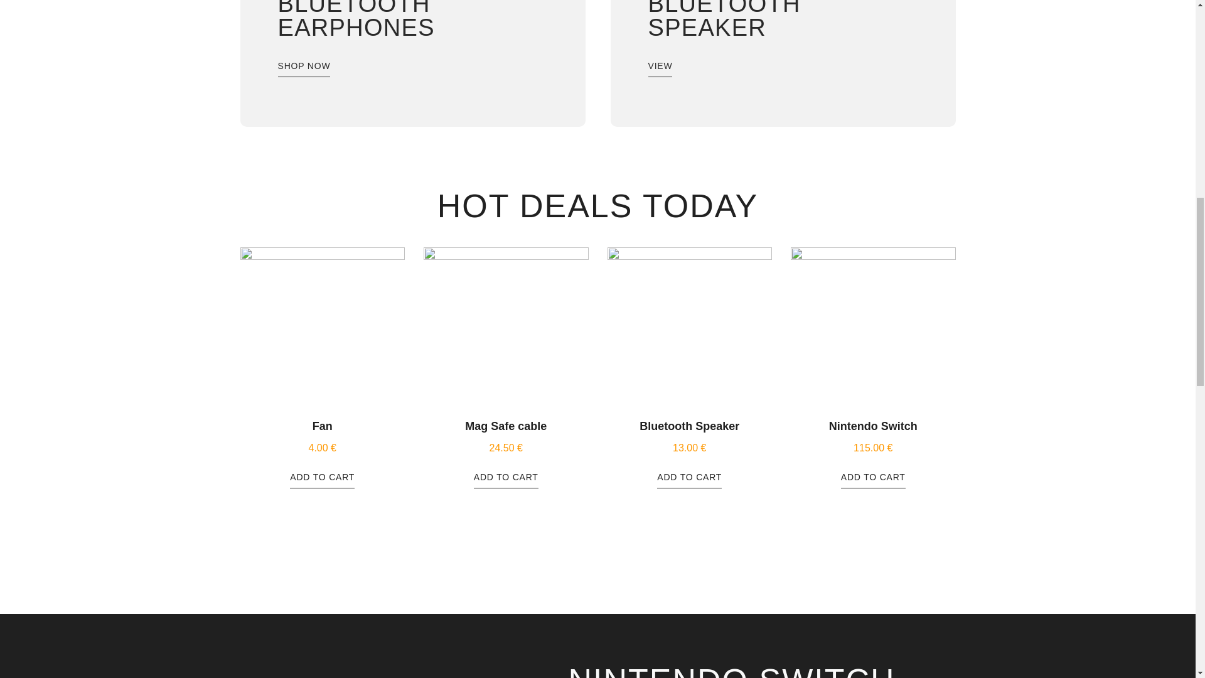 The width and height of the screenshot is (1205, 678). I want to click on ADD TO CART, so click(874, 476).